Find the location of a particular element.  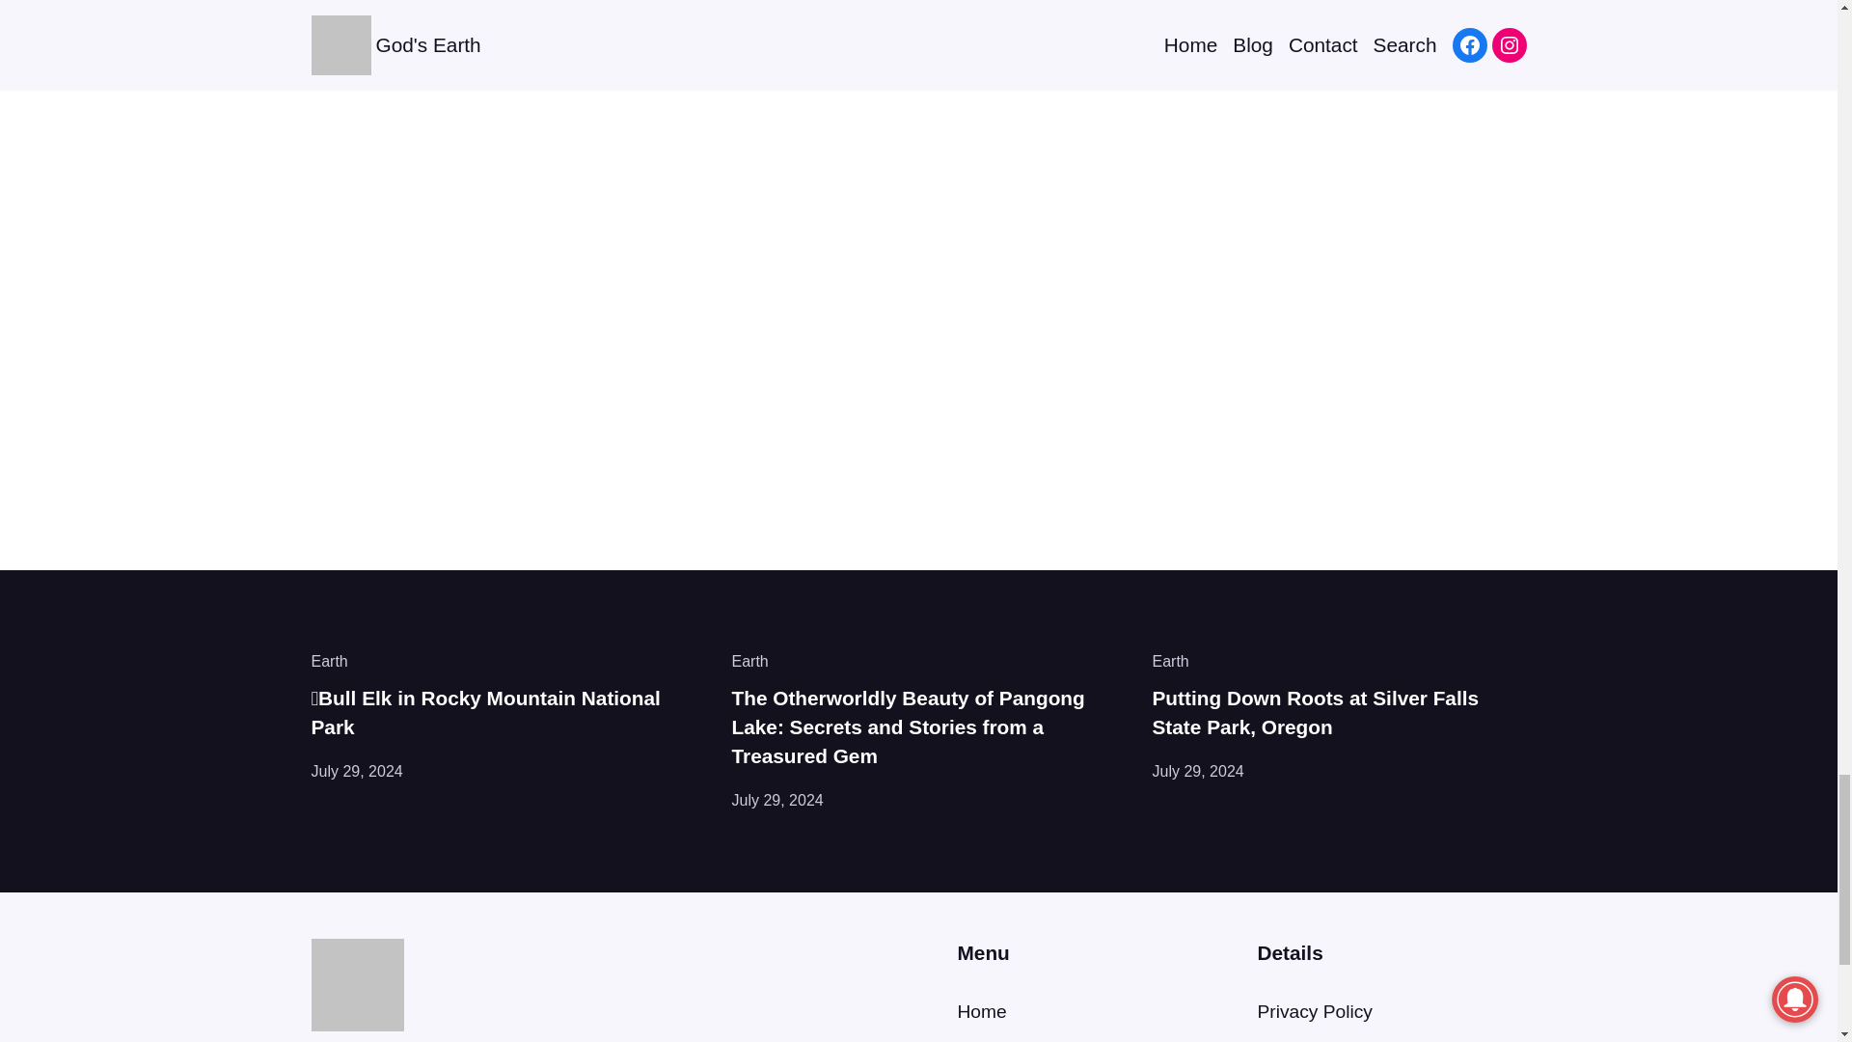

Home is located at coordinates (981, 1011).